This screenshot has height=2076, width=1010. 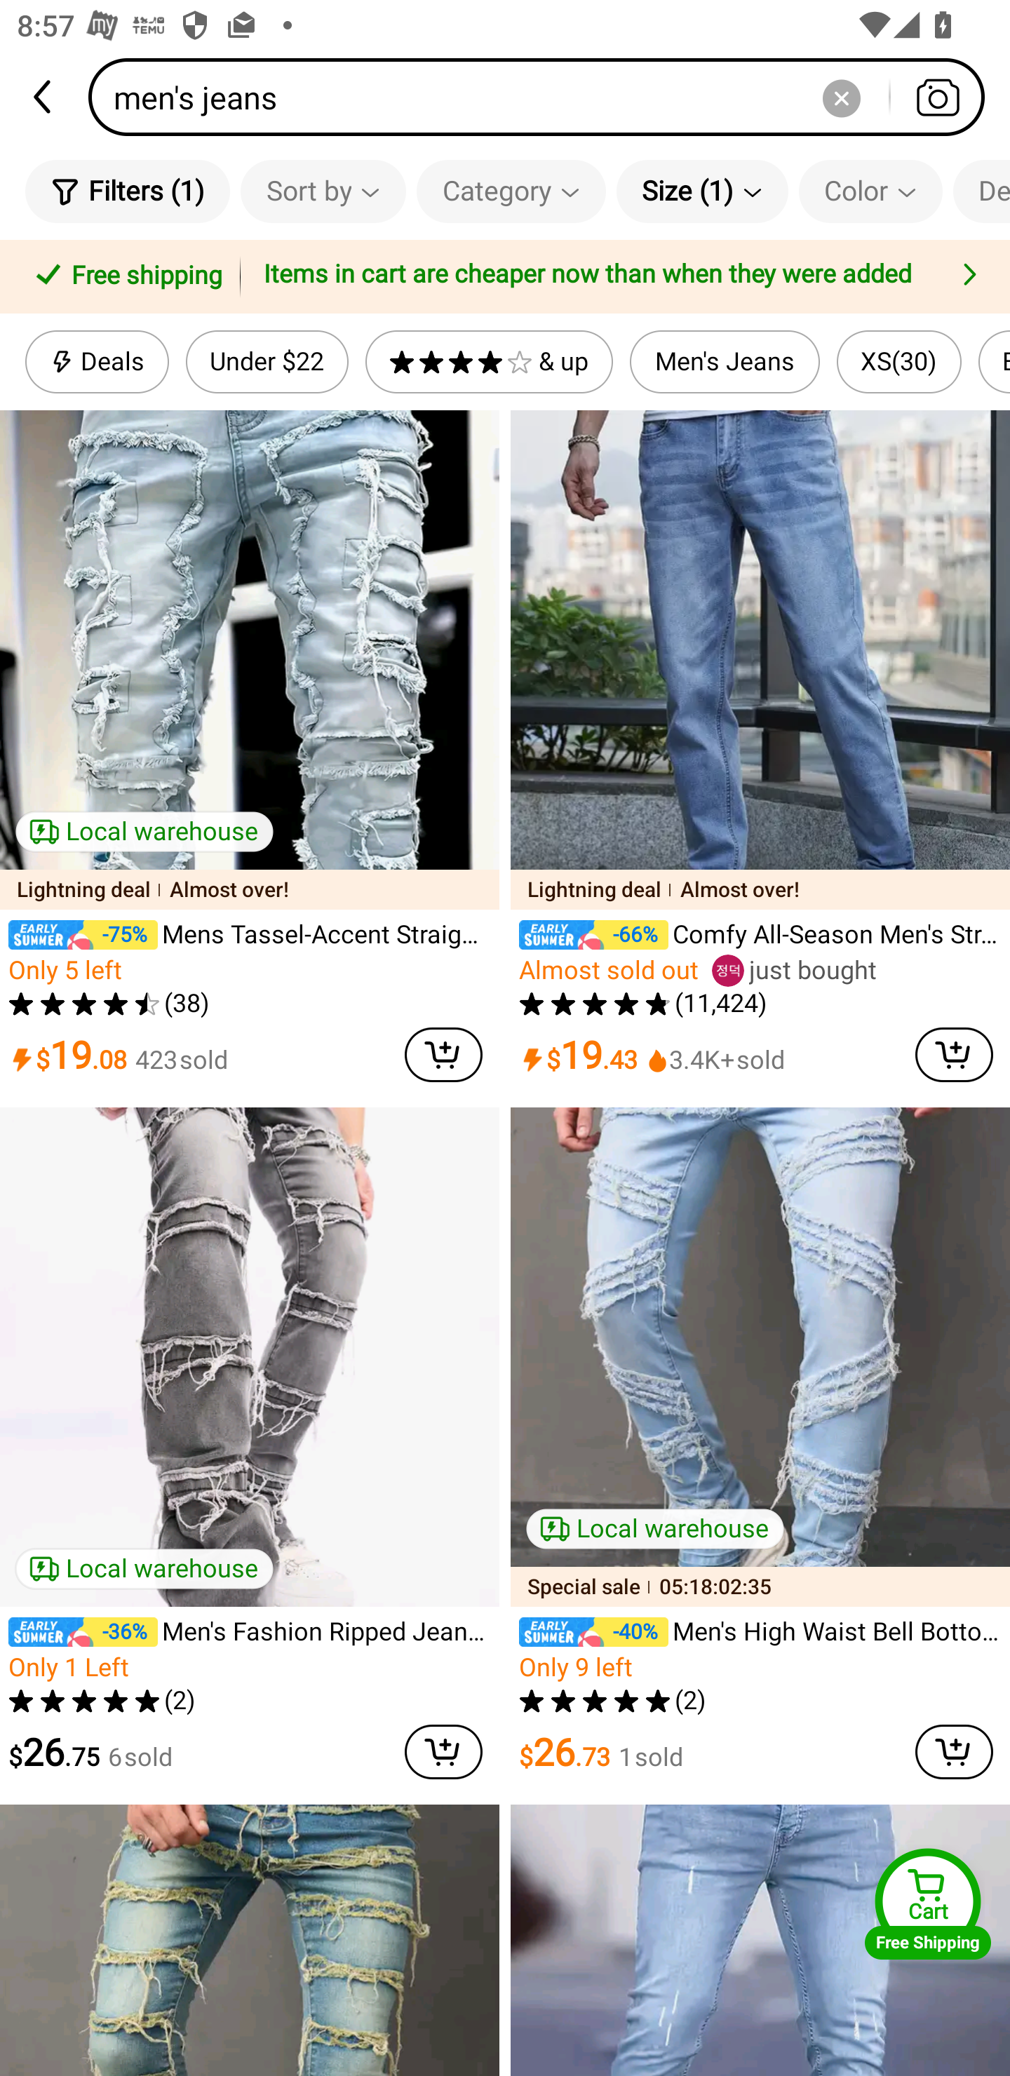 I want to click on Color, so click(x=870, y=191).